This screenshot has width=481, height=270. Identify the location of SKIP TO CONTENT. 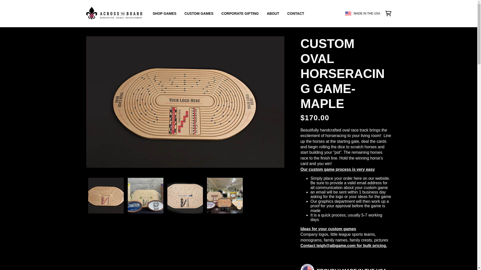
(4, 2).